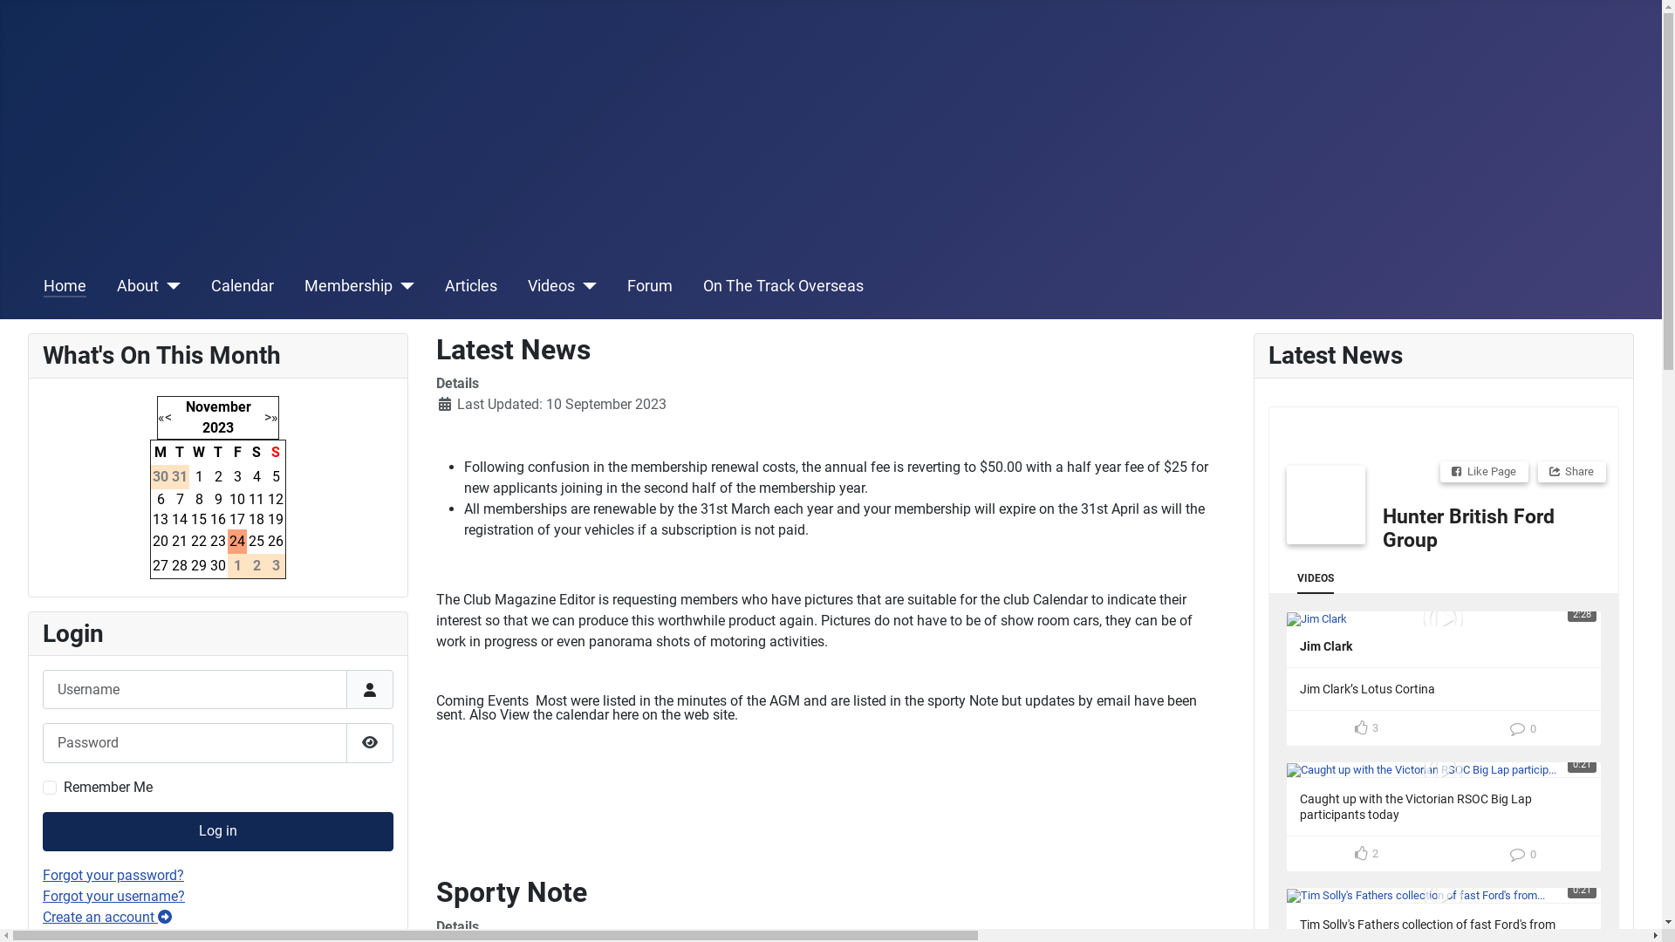 The height and width of the screenshot is (942, 1675). What do you see at coordinates (1326, 646) in the screenshot?
I see `Jim Clark` at bounding box center [1326, 646].